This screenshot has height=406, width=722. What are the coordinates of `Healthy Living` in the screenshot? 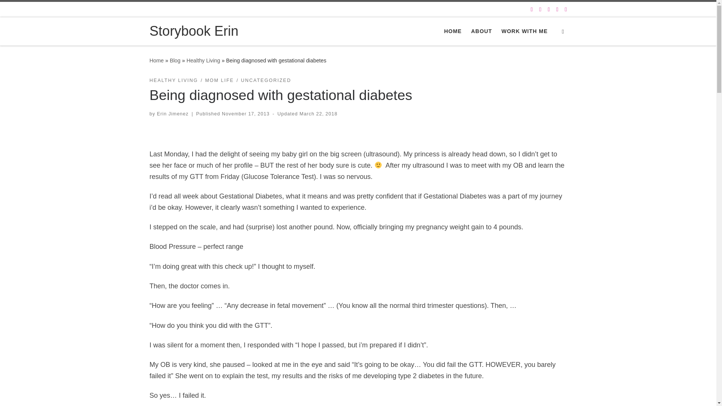 It's located at (203, 60).